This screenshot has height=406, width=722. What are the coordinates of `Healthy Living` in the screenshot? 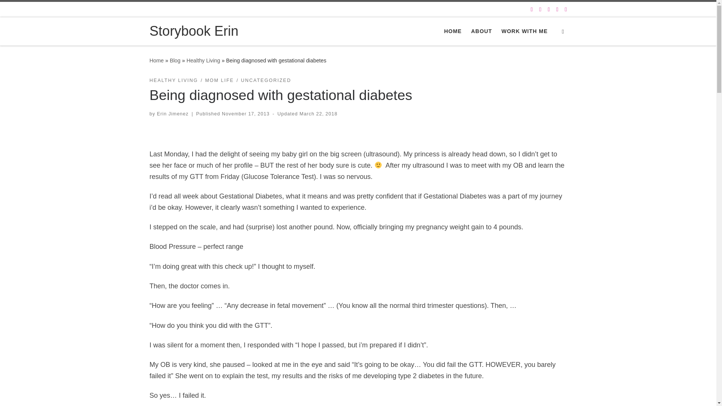 It's located at (203, 60).